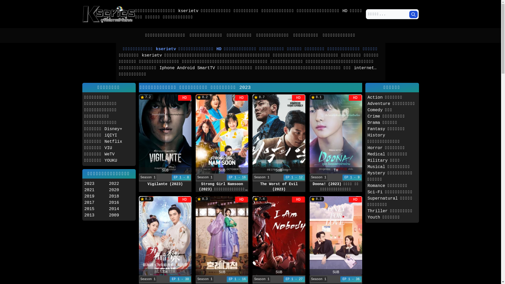 Image resolution: width=505 pixels, height=284 pixels. What do you see at coordinates (121, 196) in the screenshot?
I see `2018` at bounding box center [121, 196].